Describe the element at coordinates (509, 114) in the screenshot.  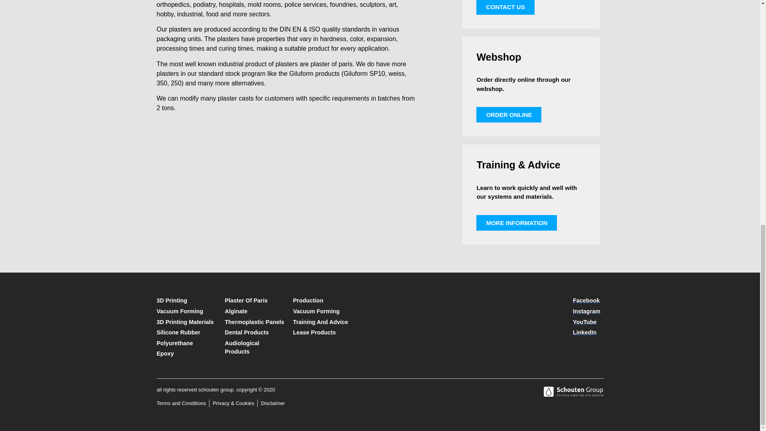
I see `ORDER ONLINE` at that location.